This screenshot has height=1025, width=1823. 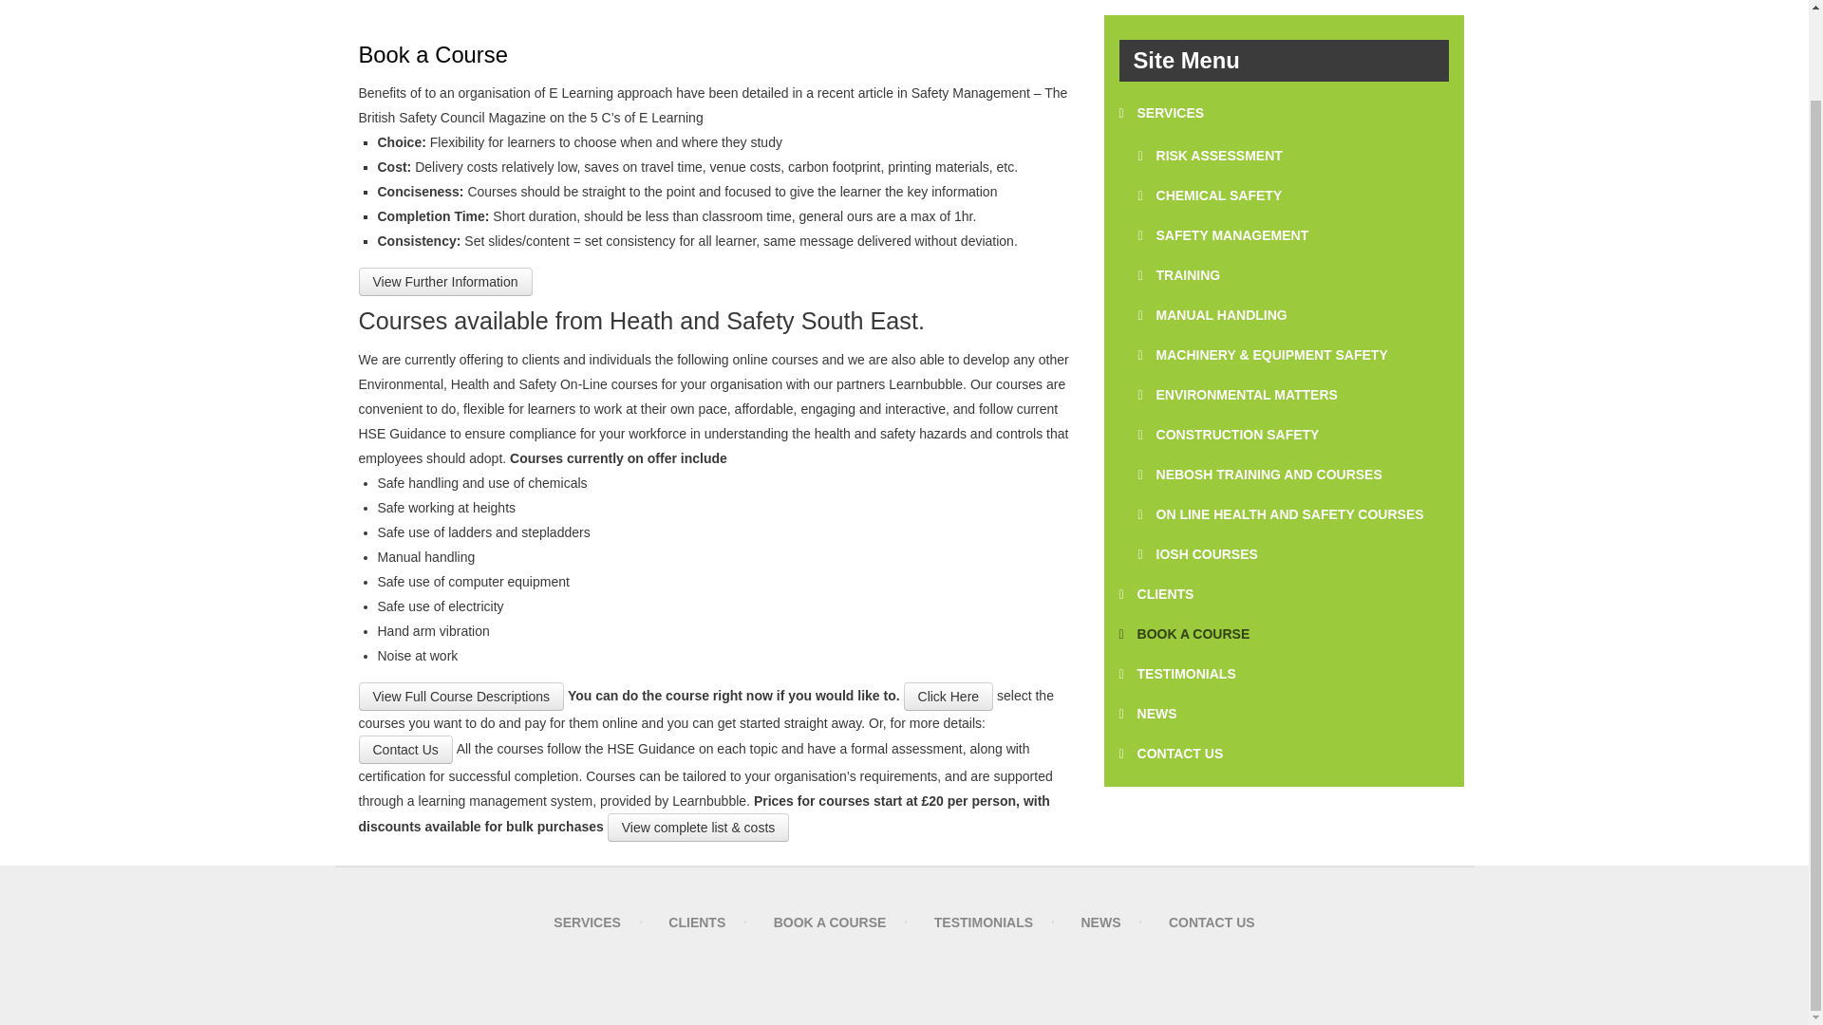 What do you see at coordinates (1293, 435) in the screenshot?
I see `CONSTRUCTION SAFETY` at bounding box center [1293, 435].